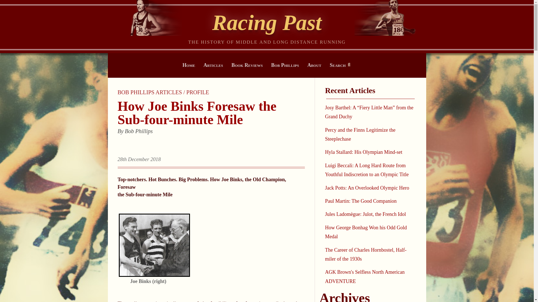 The height and width of the screenshot is (302, 538). Describe the element at coordinates (189, 65) in the screenshot. I see `Home` at that location.